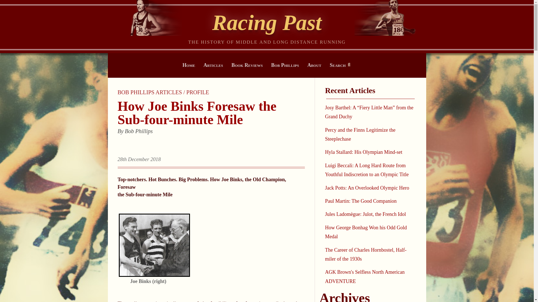 The height and width of the screenshot is (302, 538). Describe the element at coordinates (189, 65) in the screenshot. I see `Home` at that location.